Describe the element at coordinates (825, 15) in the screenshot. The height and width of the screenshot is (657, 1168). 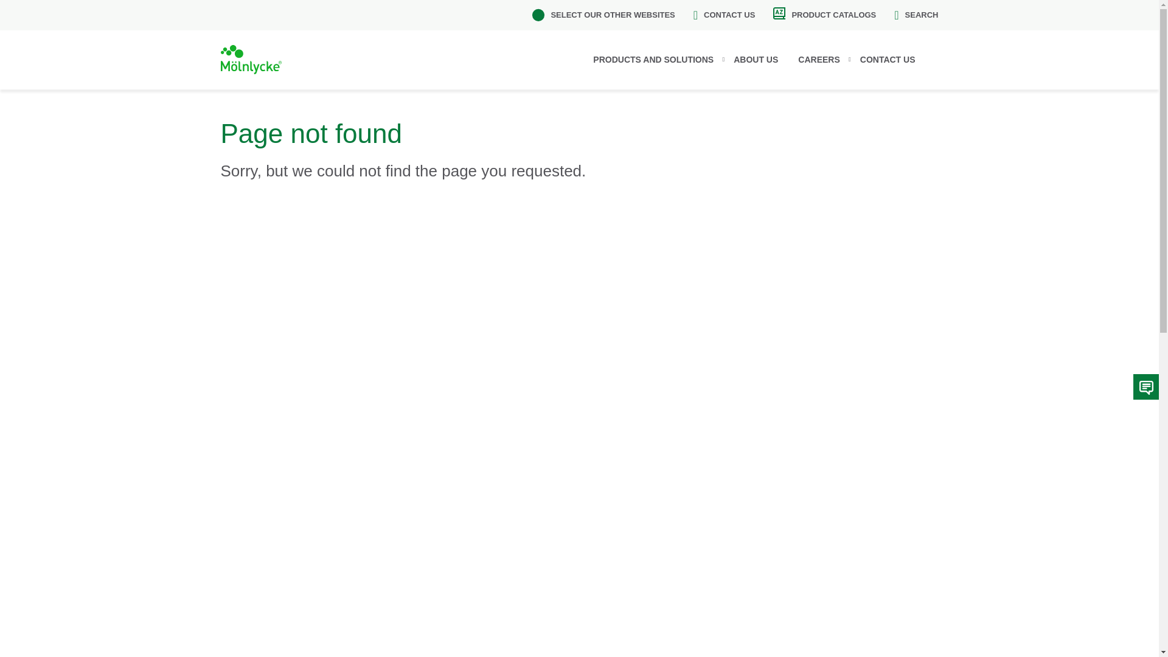
I see `PRODUCT CATALOGS` at that location.